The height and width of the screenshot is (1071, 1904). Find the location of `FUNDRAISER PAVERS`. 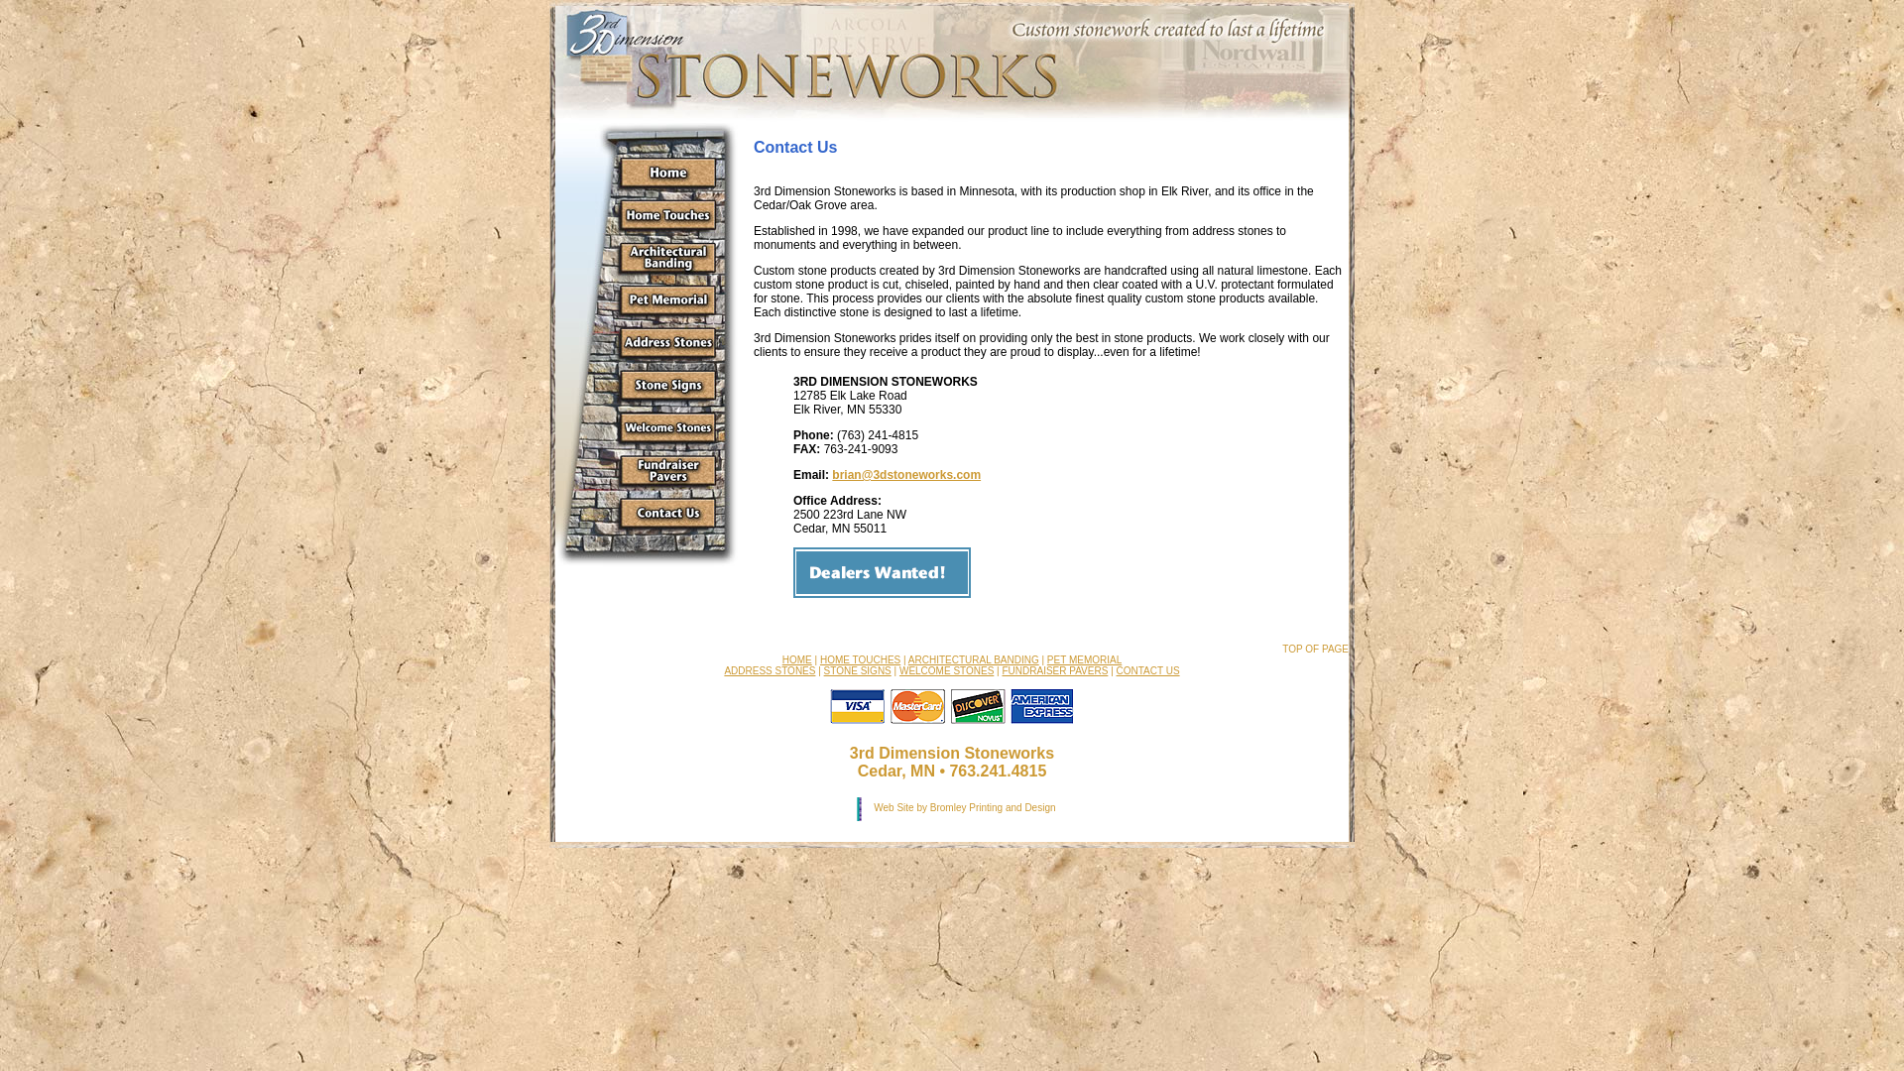

FUNDRAISER PAVERS is located at coordinates (1054, 670).